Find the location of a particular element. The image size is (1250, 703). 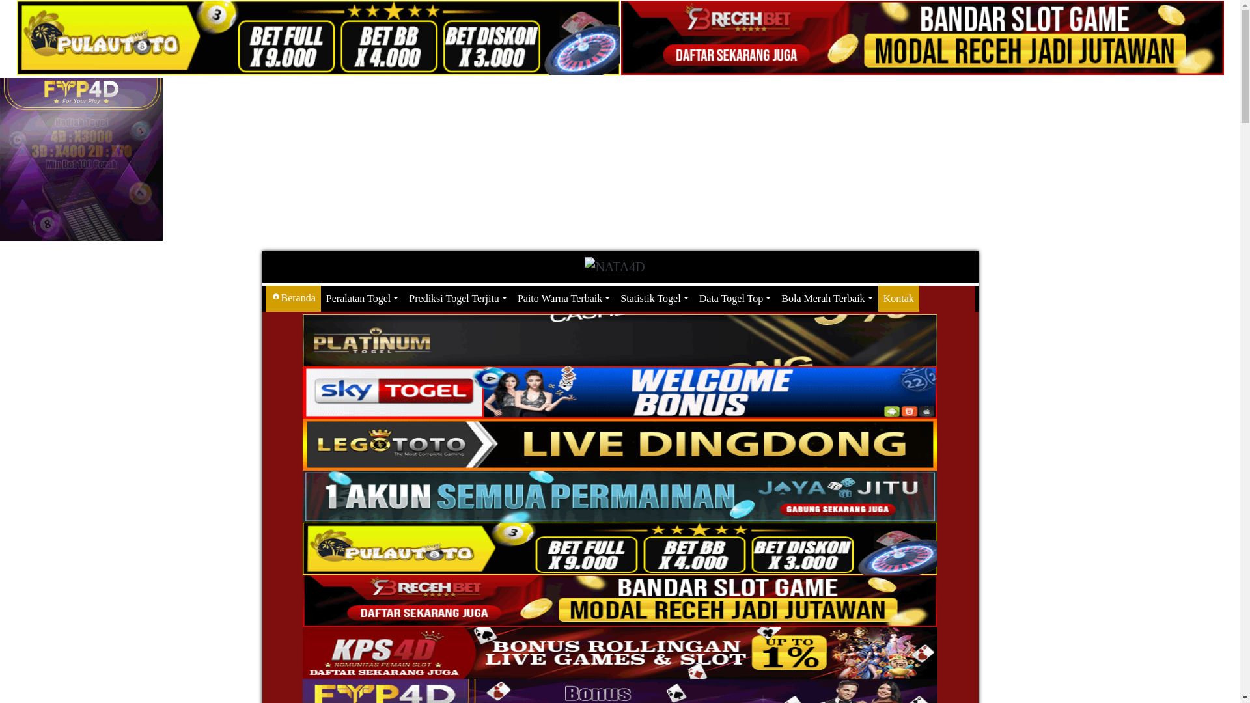

Daftar Pulautoto is located at coordinates (620, 548).